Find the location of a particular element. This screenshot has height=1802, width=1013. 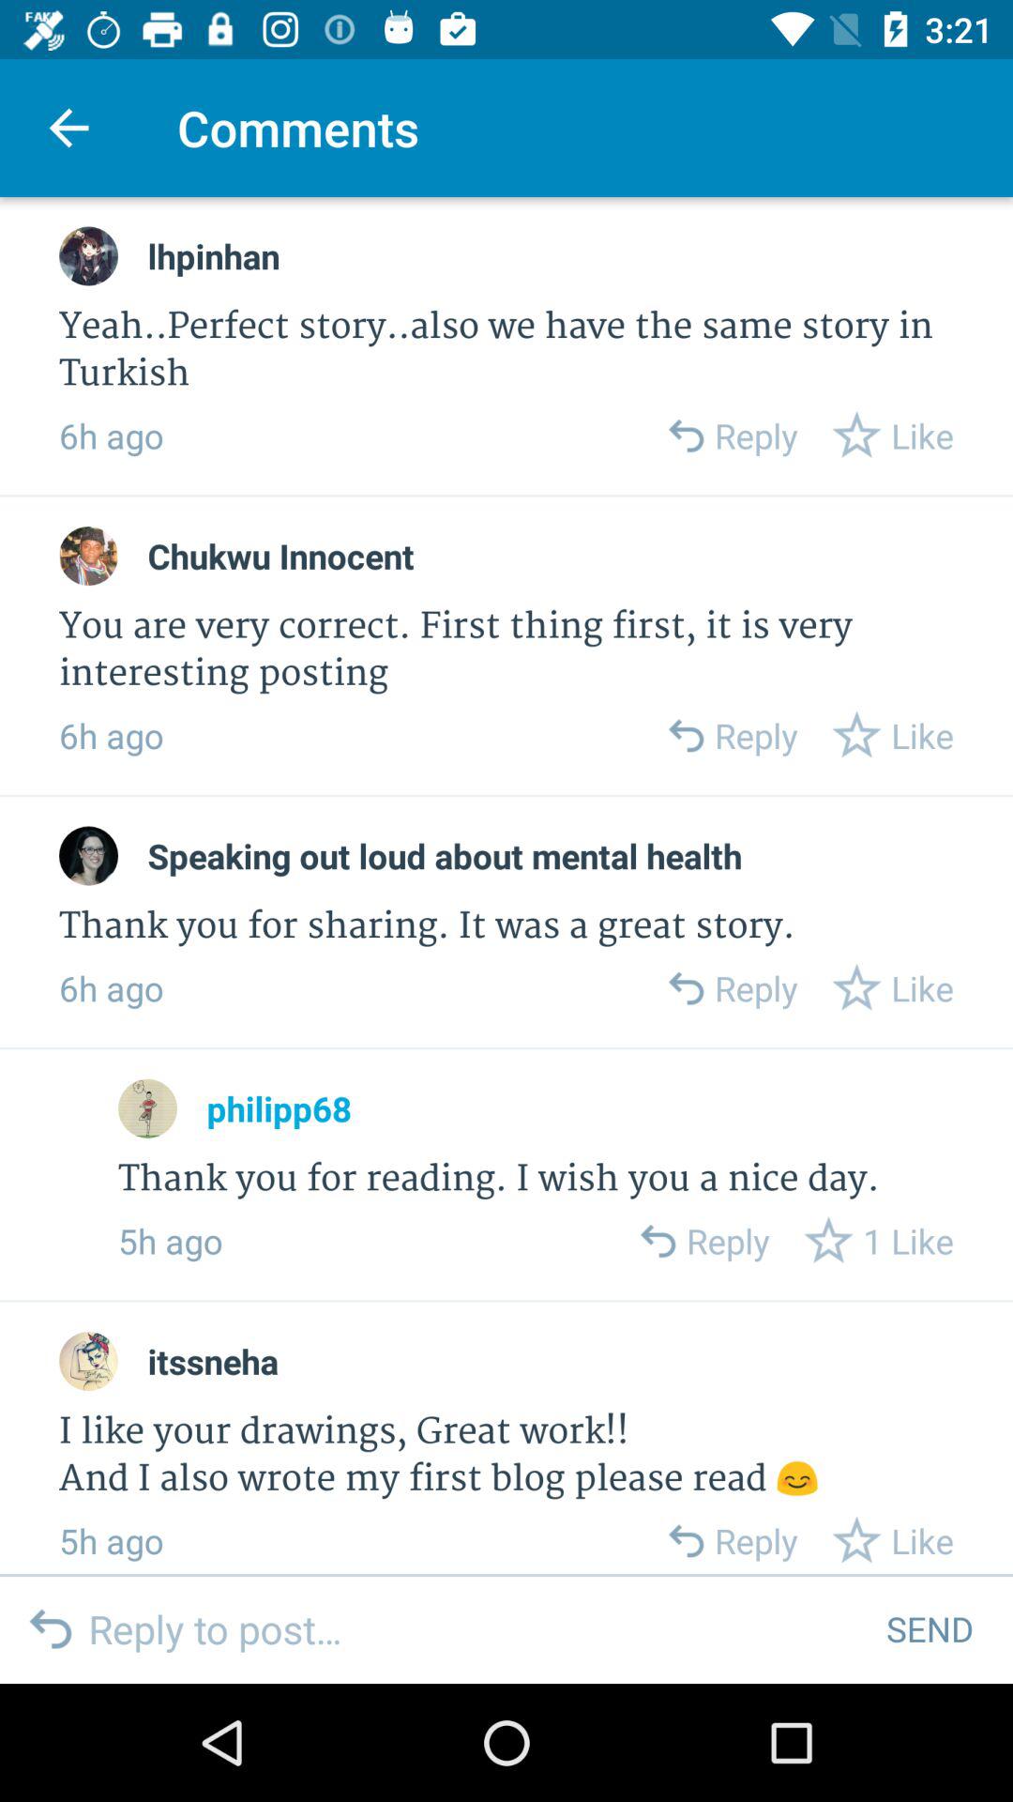

jump to itssneha item is located at coordinates (213, 1361).